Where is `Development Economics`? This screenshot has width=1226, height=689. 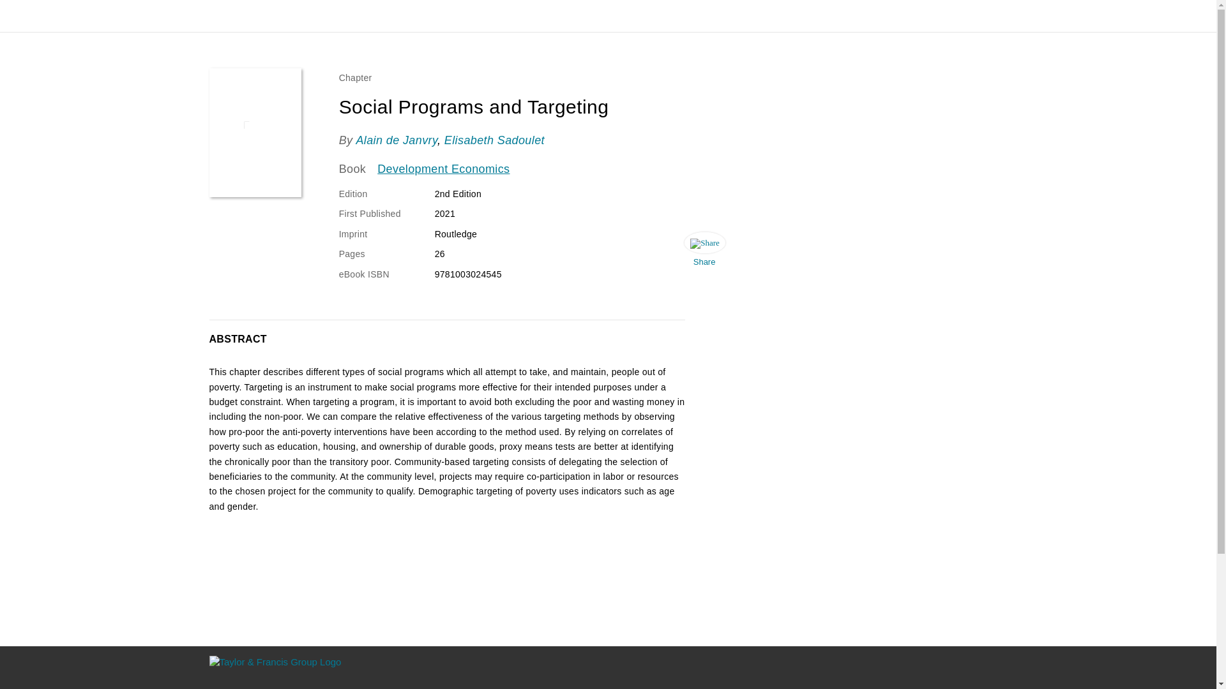
Development Economics is located at coordinates (443, 169).